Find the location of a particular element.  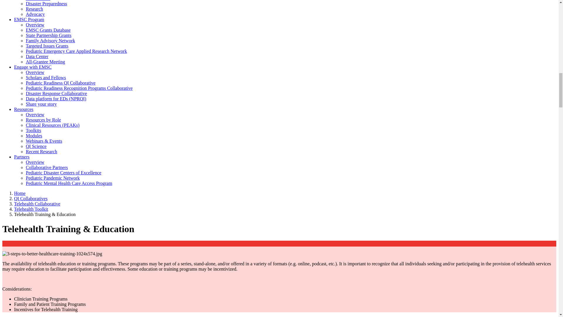

Disaster Preparedness is located at coordinates (46, 4).